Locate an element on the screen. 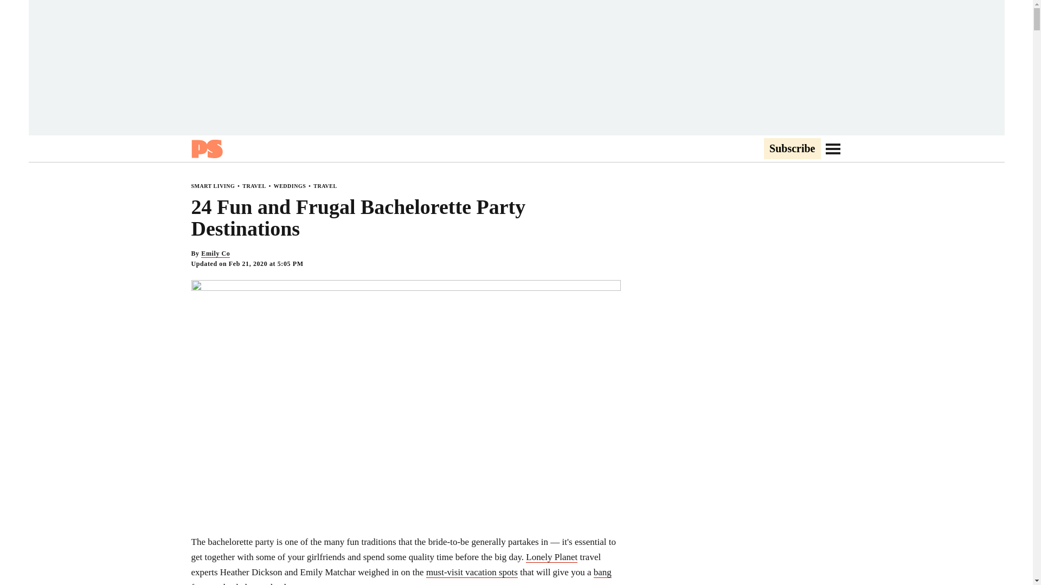  Lonely Planet is located at coordinates (551, 557).